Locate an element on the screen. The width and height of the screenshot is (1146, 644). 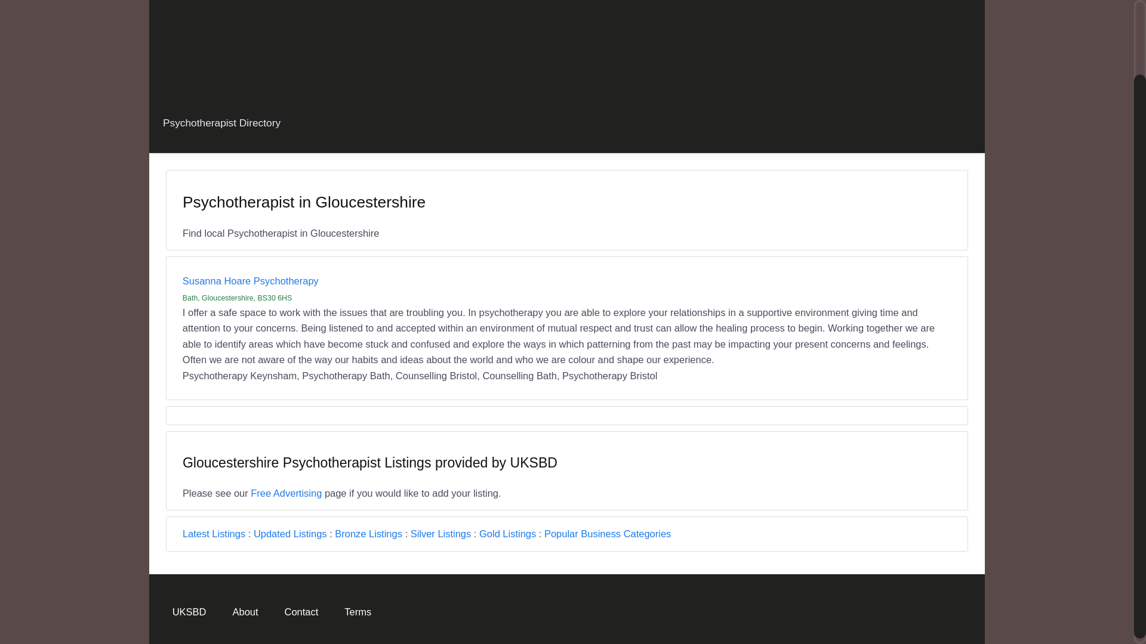
About is located at coordinates (245, 611).